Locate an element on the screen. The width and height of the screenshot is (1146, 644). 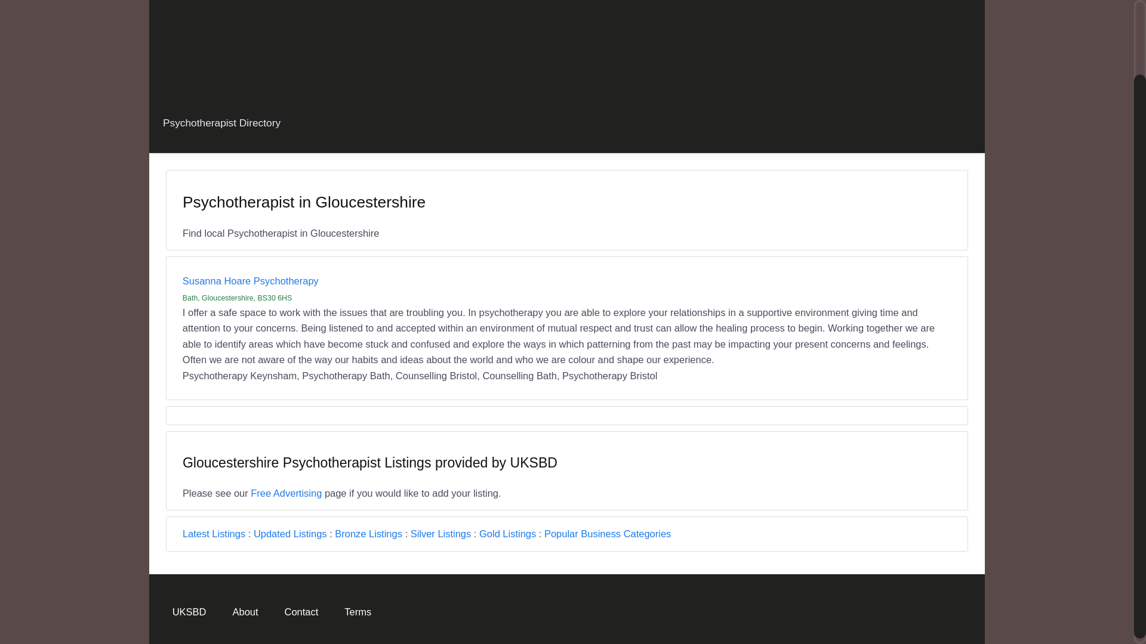
About is located at coordinates (245, 611).